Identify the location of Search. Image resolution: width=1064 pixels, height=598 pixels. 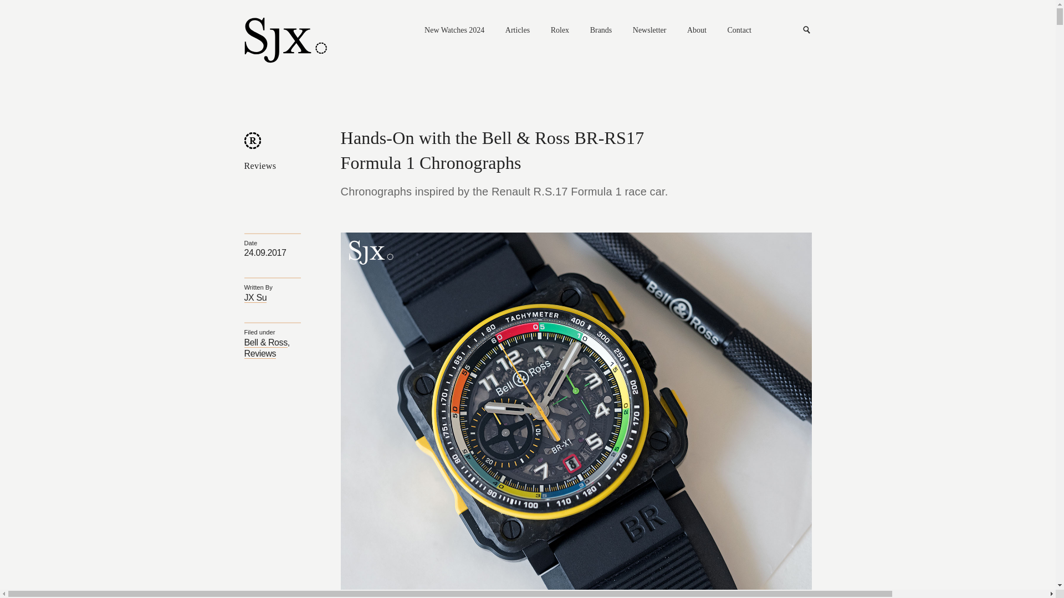
(807, 30).